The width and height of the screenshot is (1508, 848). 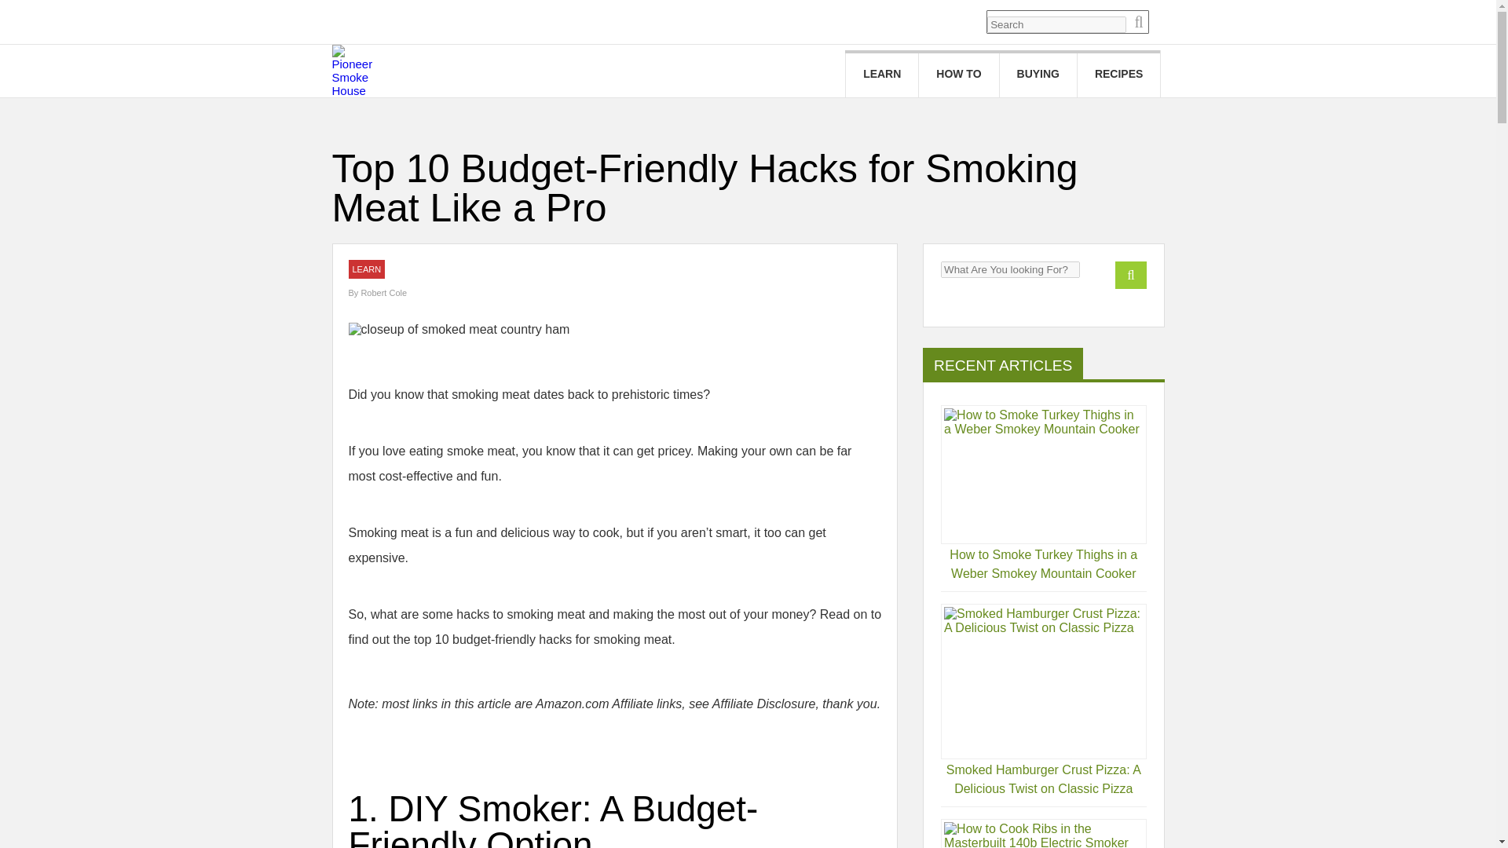 What do you see at coordinates (1038, 74) in the screenshot?
I see `BUYING` at bounding box center [1038, 74].